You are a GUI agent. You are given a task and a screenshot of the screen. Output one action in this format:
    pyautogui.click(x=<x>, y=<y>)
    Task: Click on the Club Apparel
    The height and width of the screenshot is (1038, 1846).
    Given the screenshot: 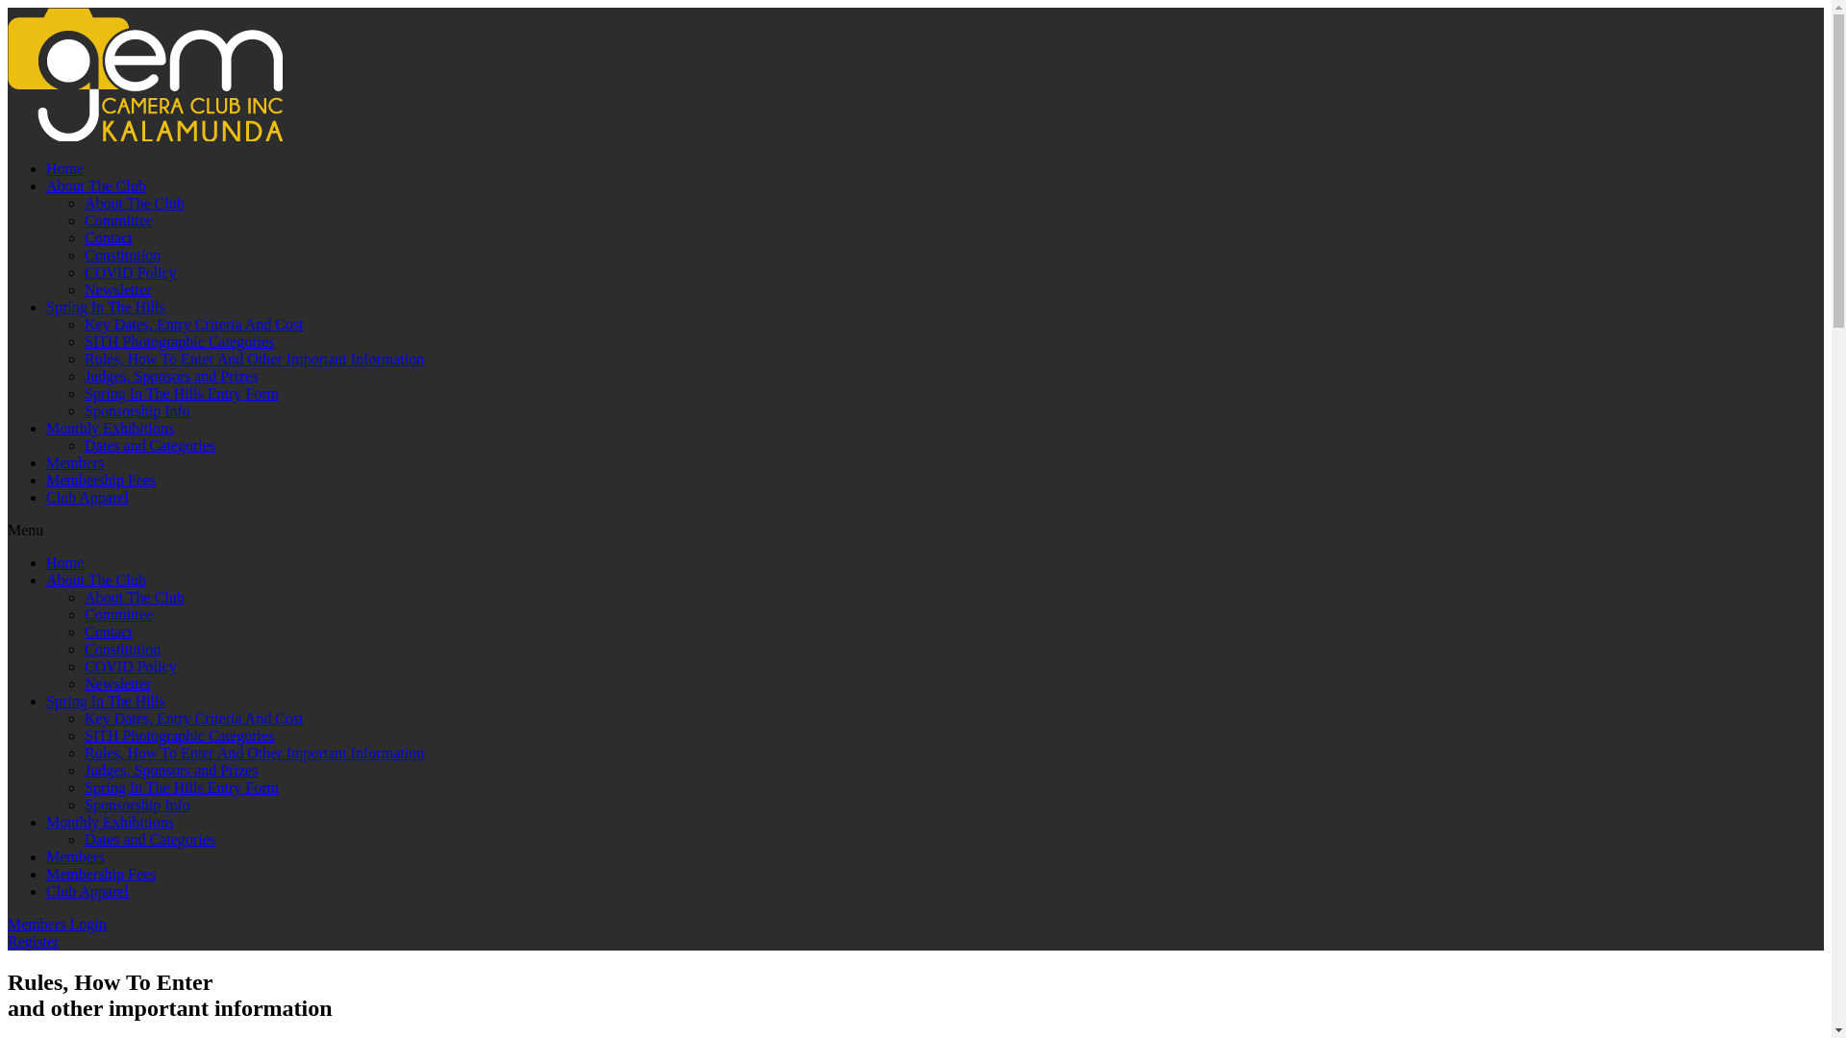 What is the action you would take?
    pyautogui.click(x=87, y=497)
    